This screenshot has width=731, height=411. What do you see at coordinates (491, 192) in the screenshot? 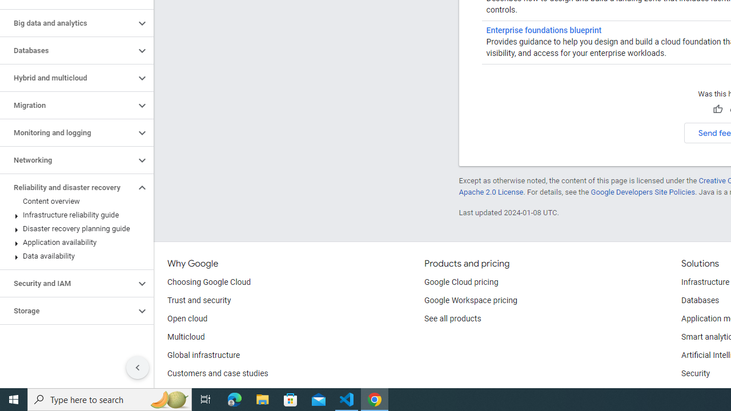
I see `Apache 2.0 License` at bounding box center [491, 192].